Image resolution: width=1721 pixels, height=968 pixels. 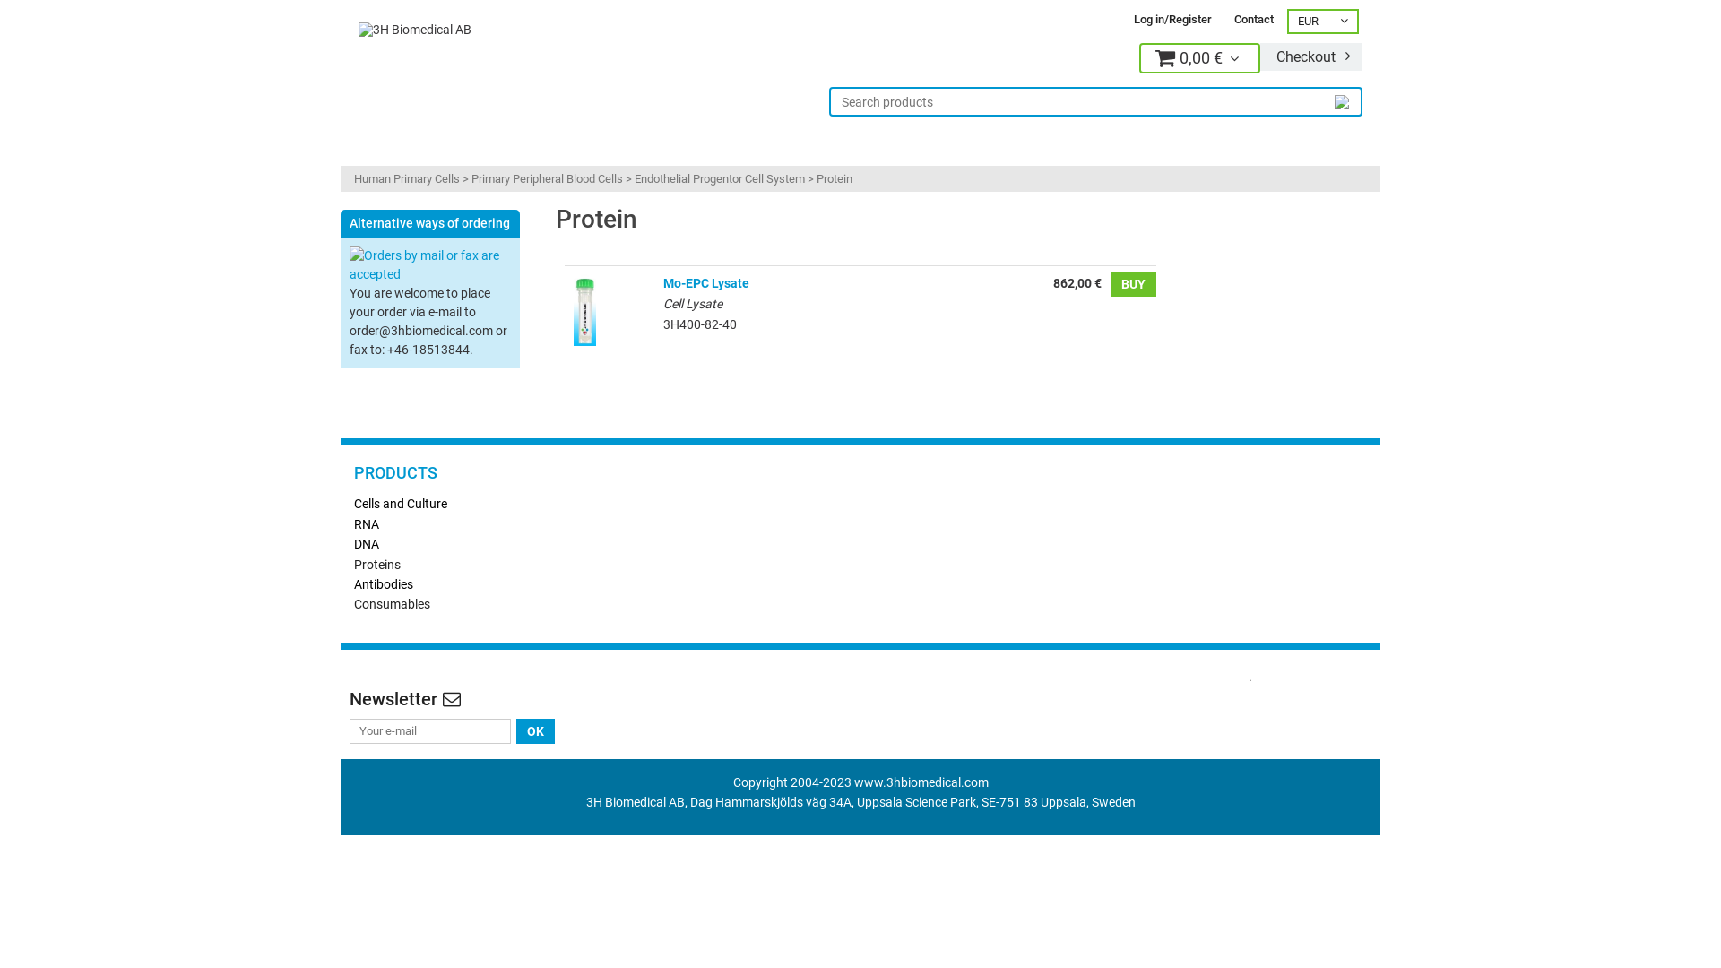 I want to click on Primary Peripheral Blood Cells, so click(x=547, y=179).